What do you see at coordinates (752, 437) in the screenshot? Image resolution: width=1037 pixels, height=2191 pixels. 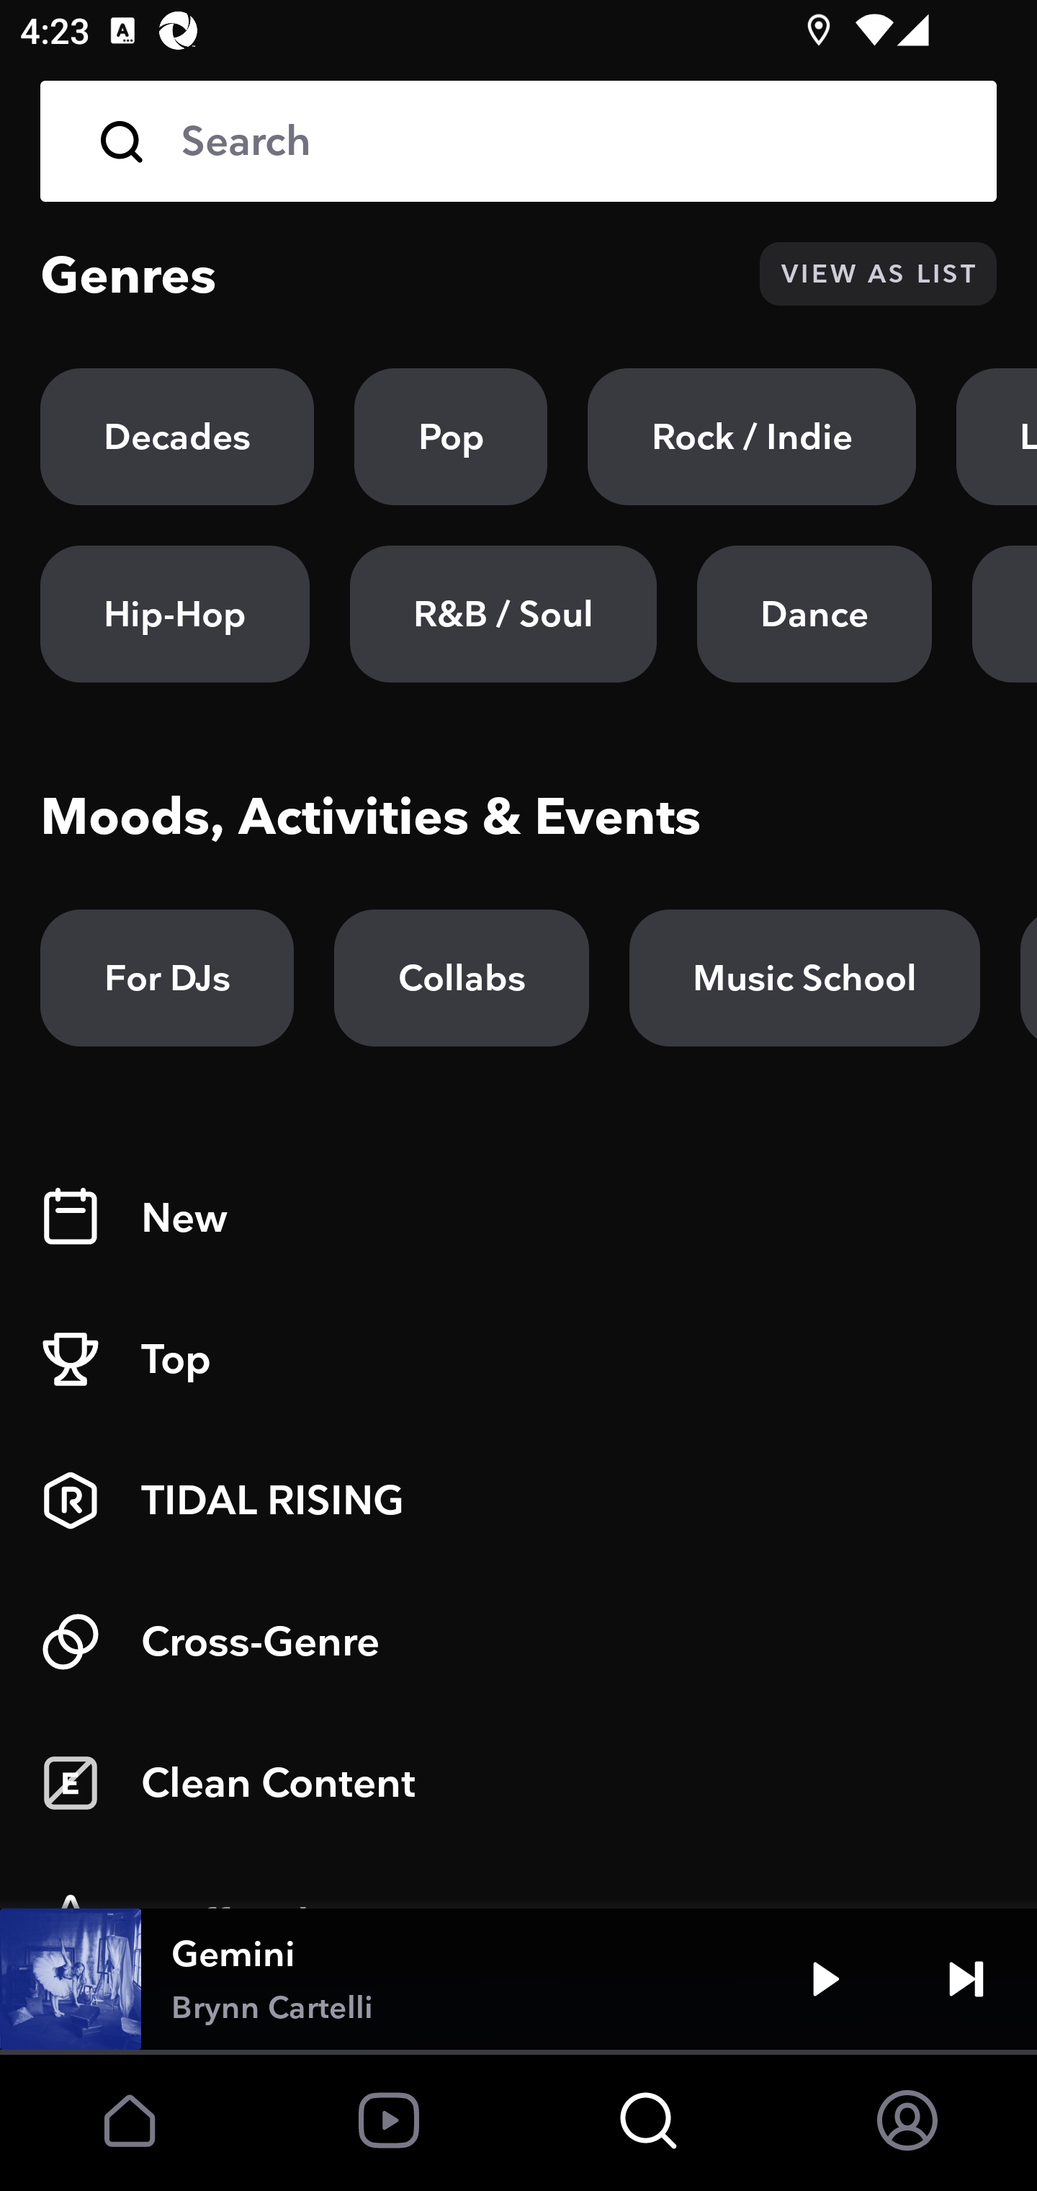 I see `Rock / Indie` at bounding box center [752, 437].